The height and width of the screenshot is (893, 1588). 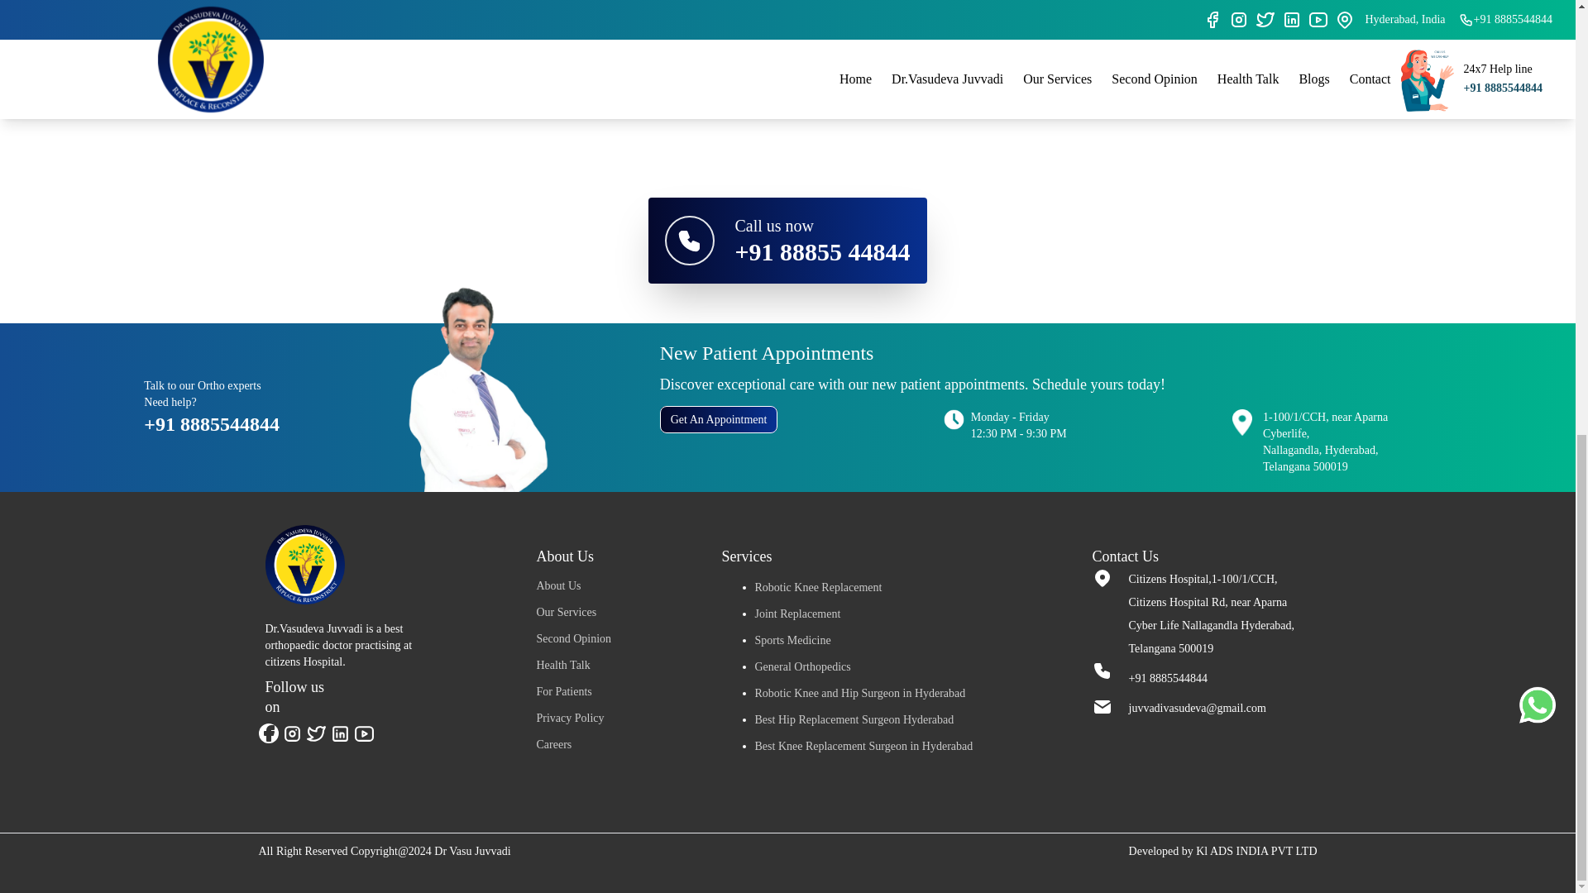 I want to click on Careers, so click(x=554, y=744).